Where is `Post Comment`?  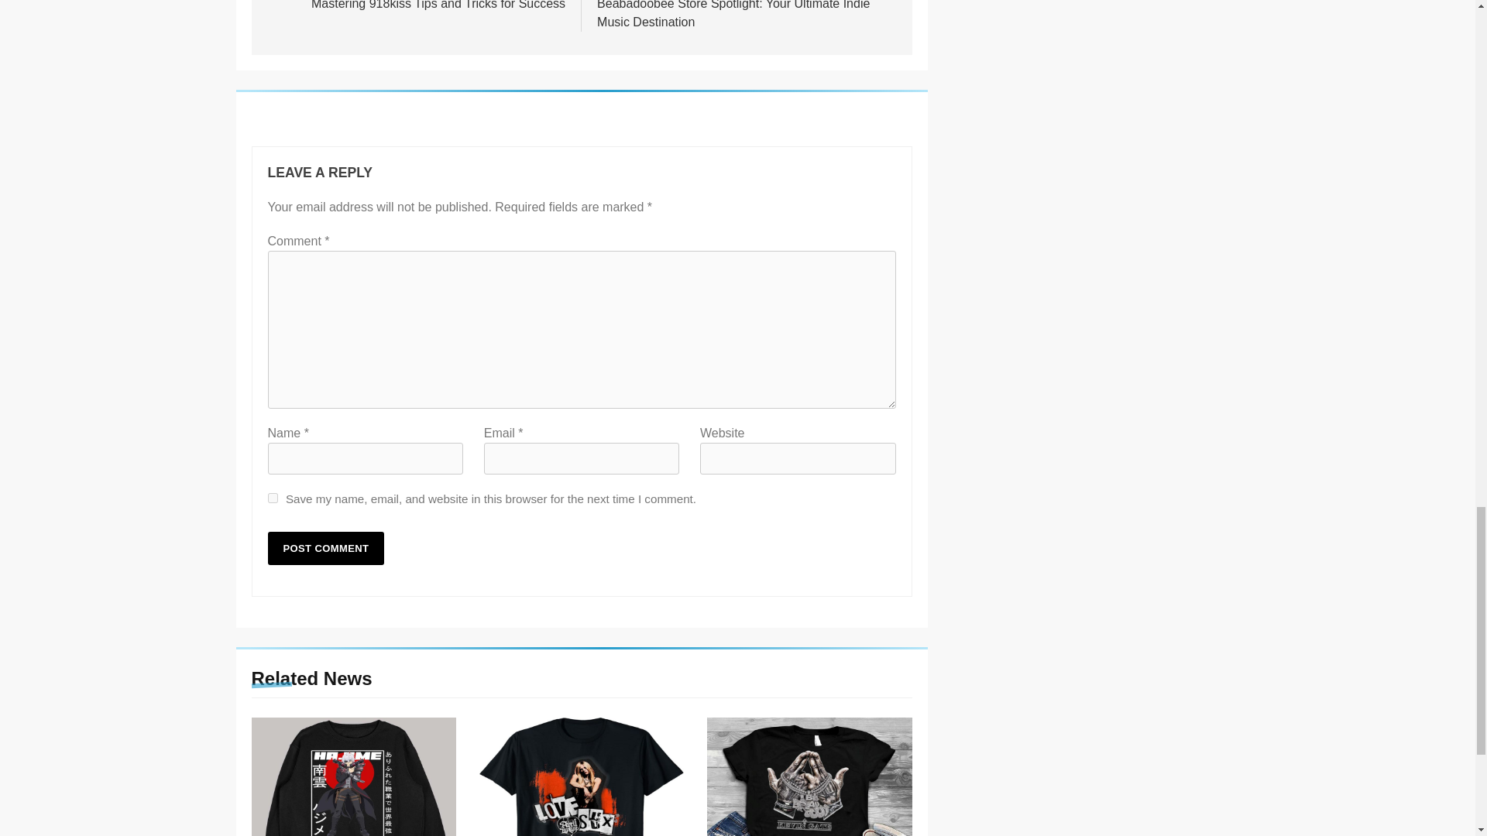 Post Comment is located at coordinates (326, 548).